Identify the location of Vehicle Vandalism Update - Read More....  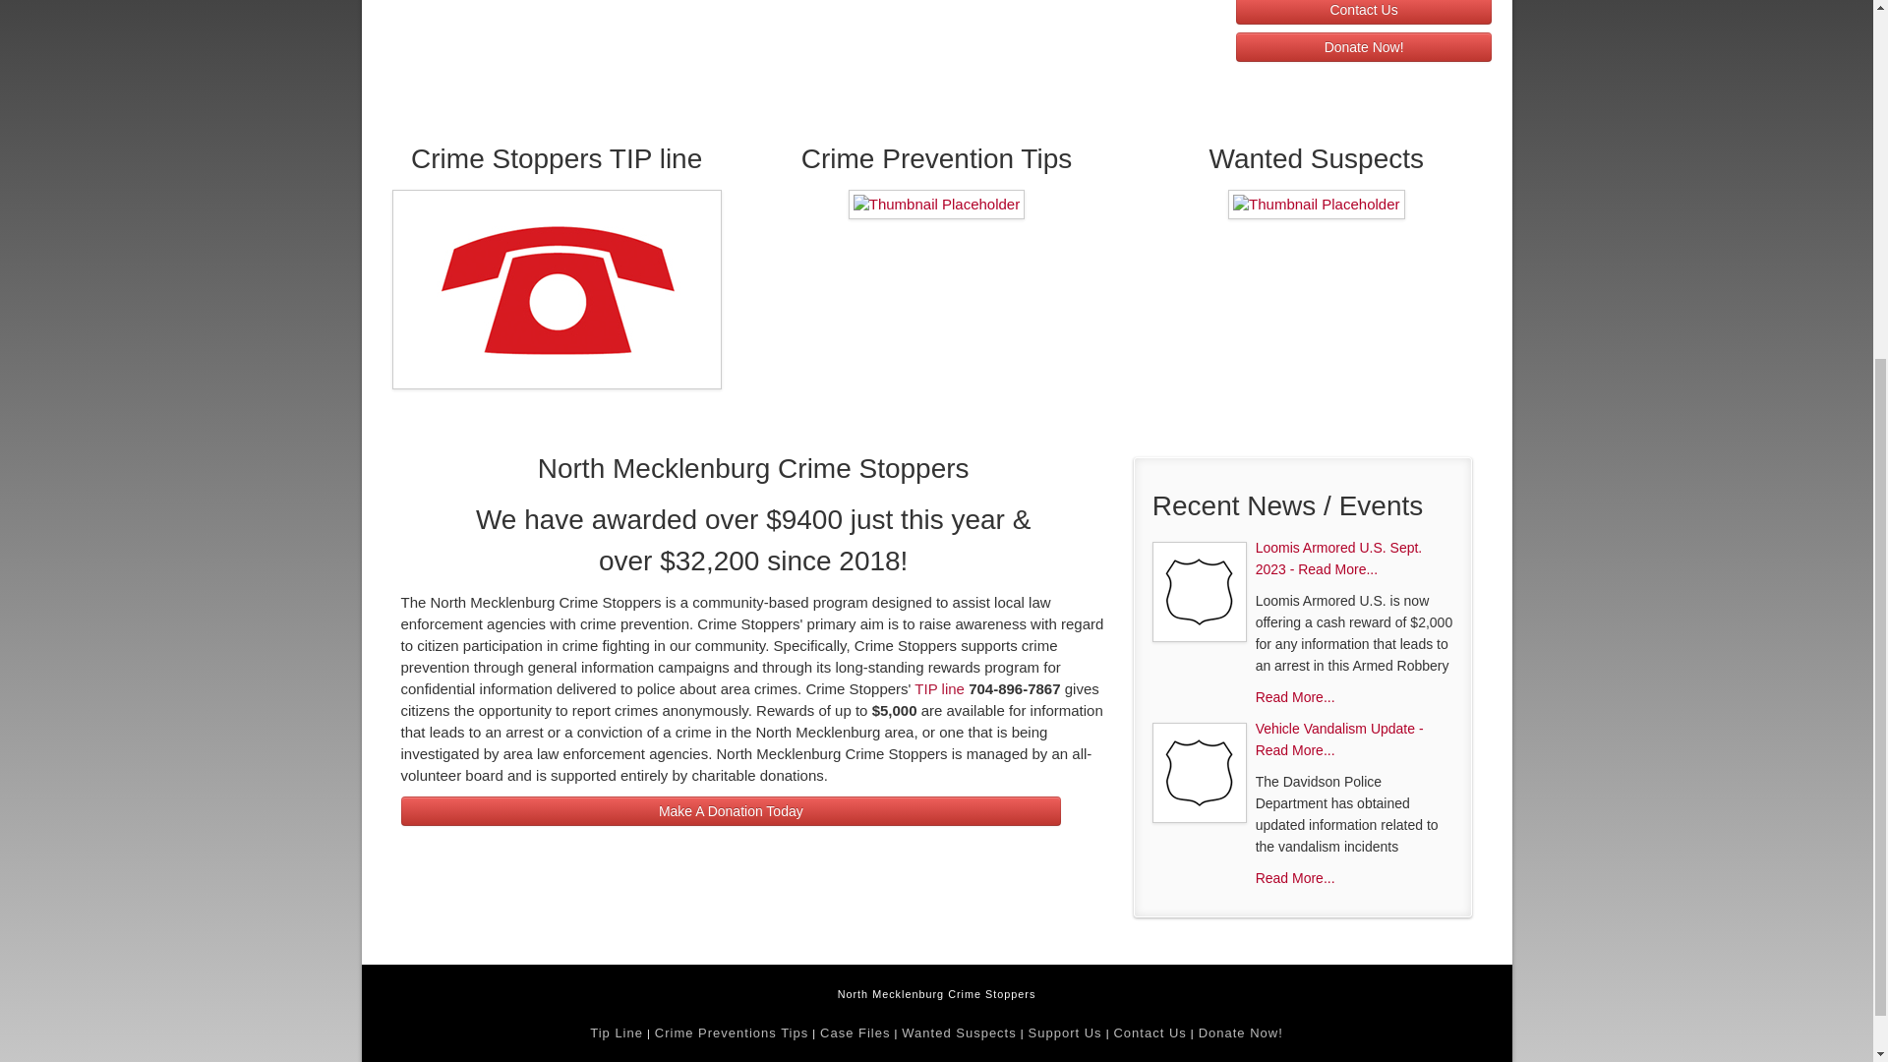
(1339, 739).